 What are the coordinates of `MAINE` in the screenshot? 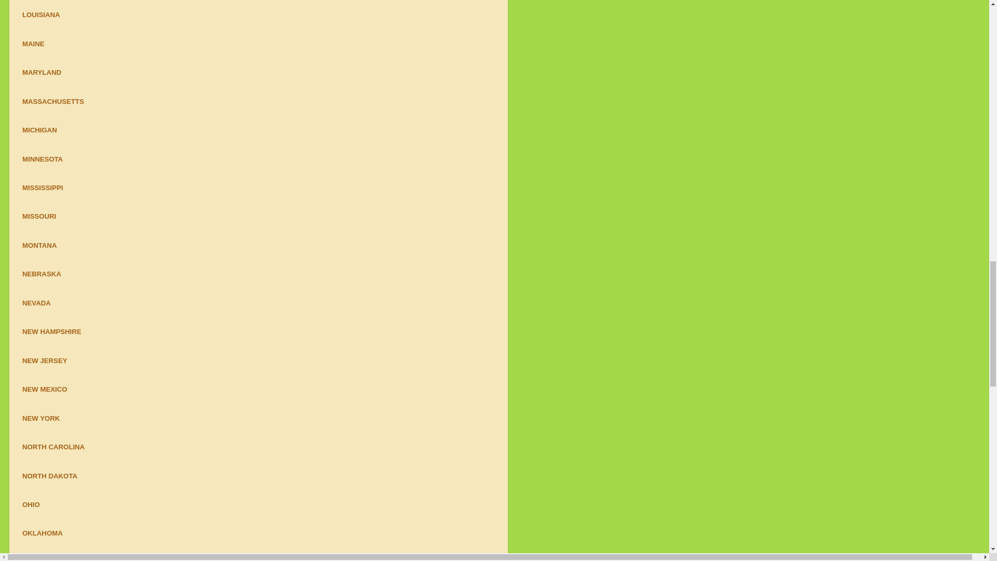 It's located at (33, 44).